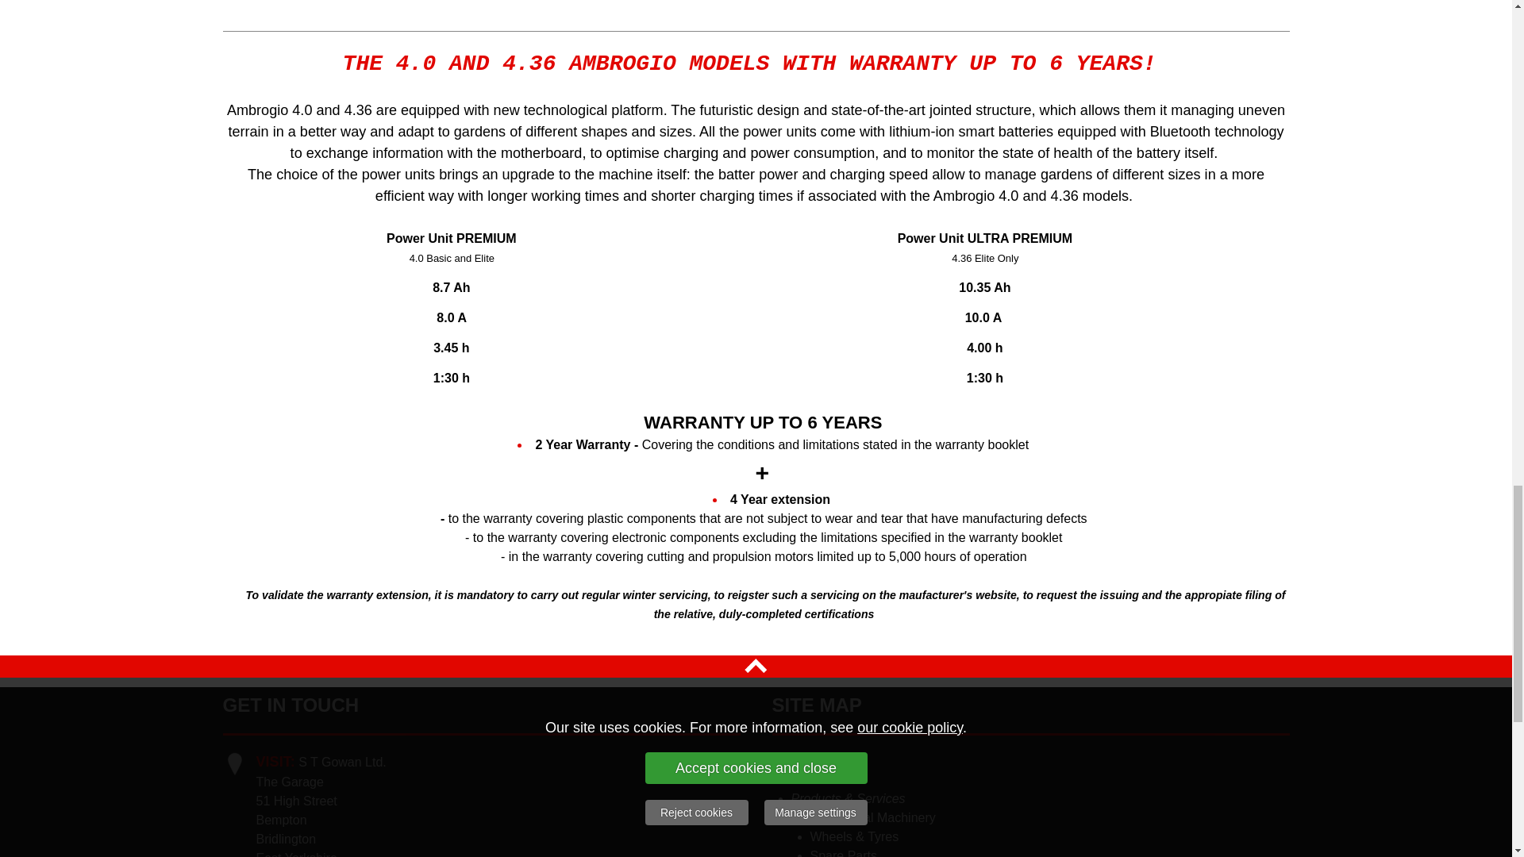 Image resolution: width=1524 pixels, height=857 pixels. What do you see at coordinates (807, 779) in the screenshot?
I see `About` at bounding box center [807, 779].